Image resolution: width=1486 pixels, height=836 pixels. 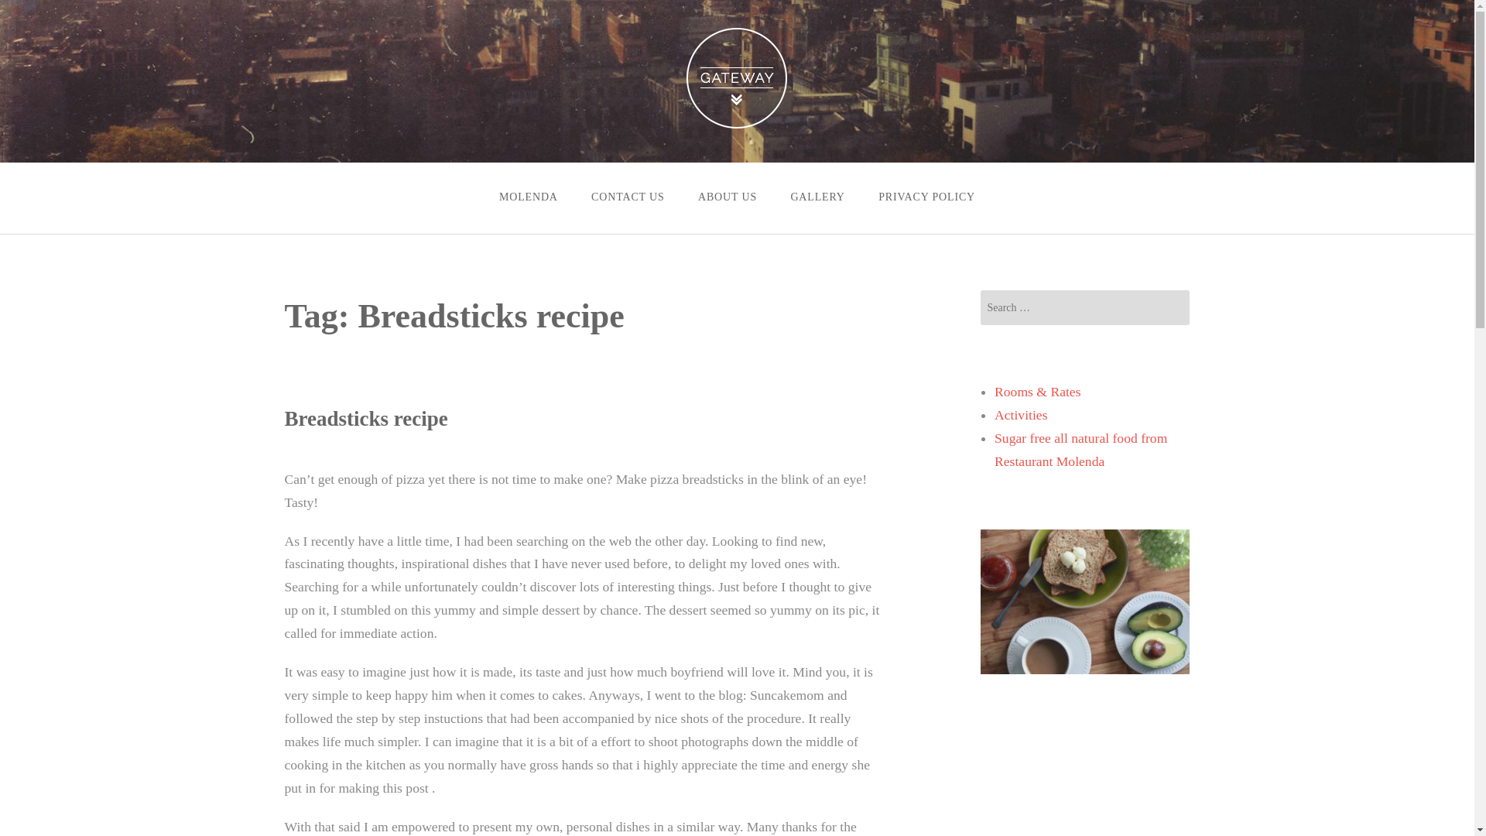 I want to click on Sugar free all natural food from Restaurant Molenda, so click(x=1080, y=449).